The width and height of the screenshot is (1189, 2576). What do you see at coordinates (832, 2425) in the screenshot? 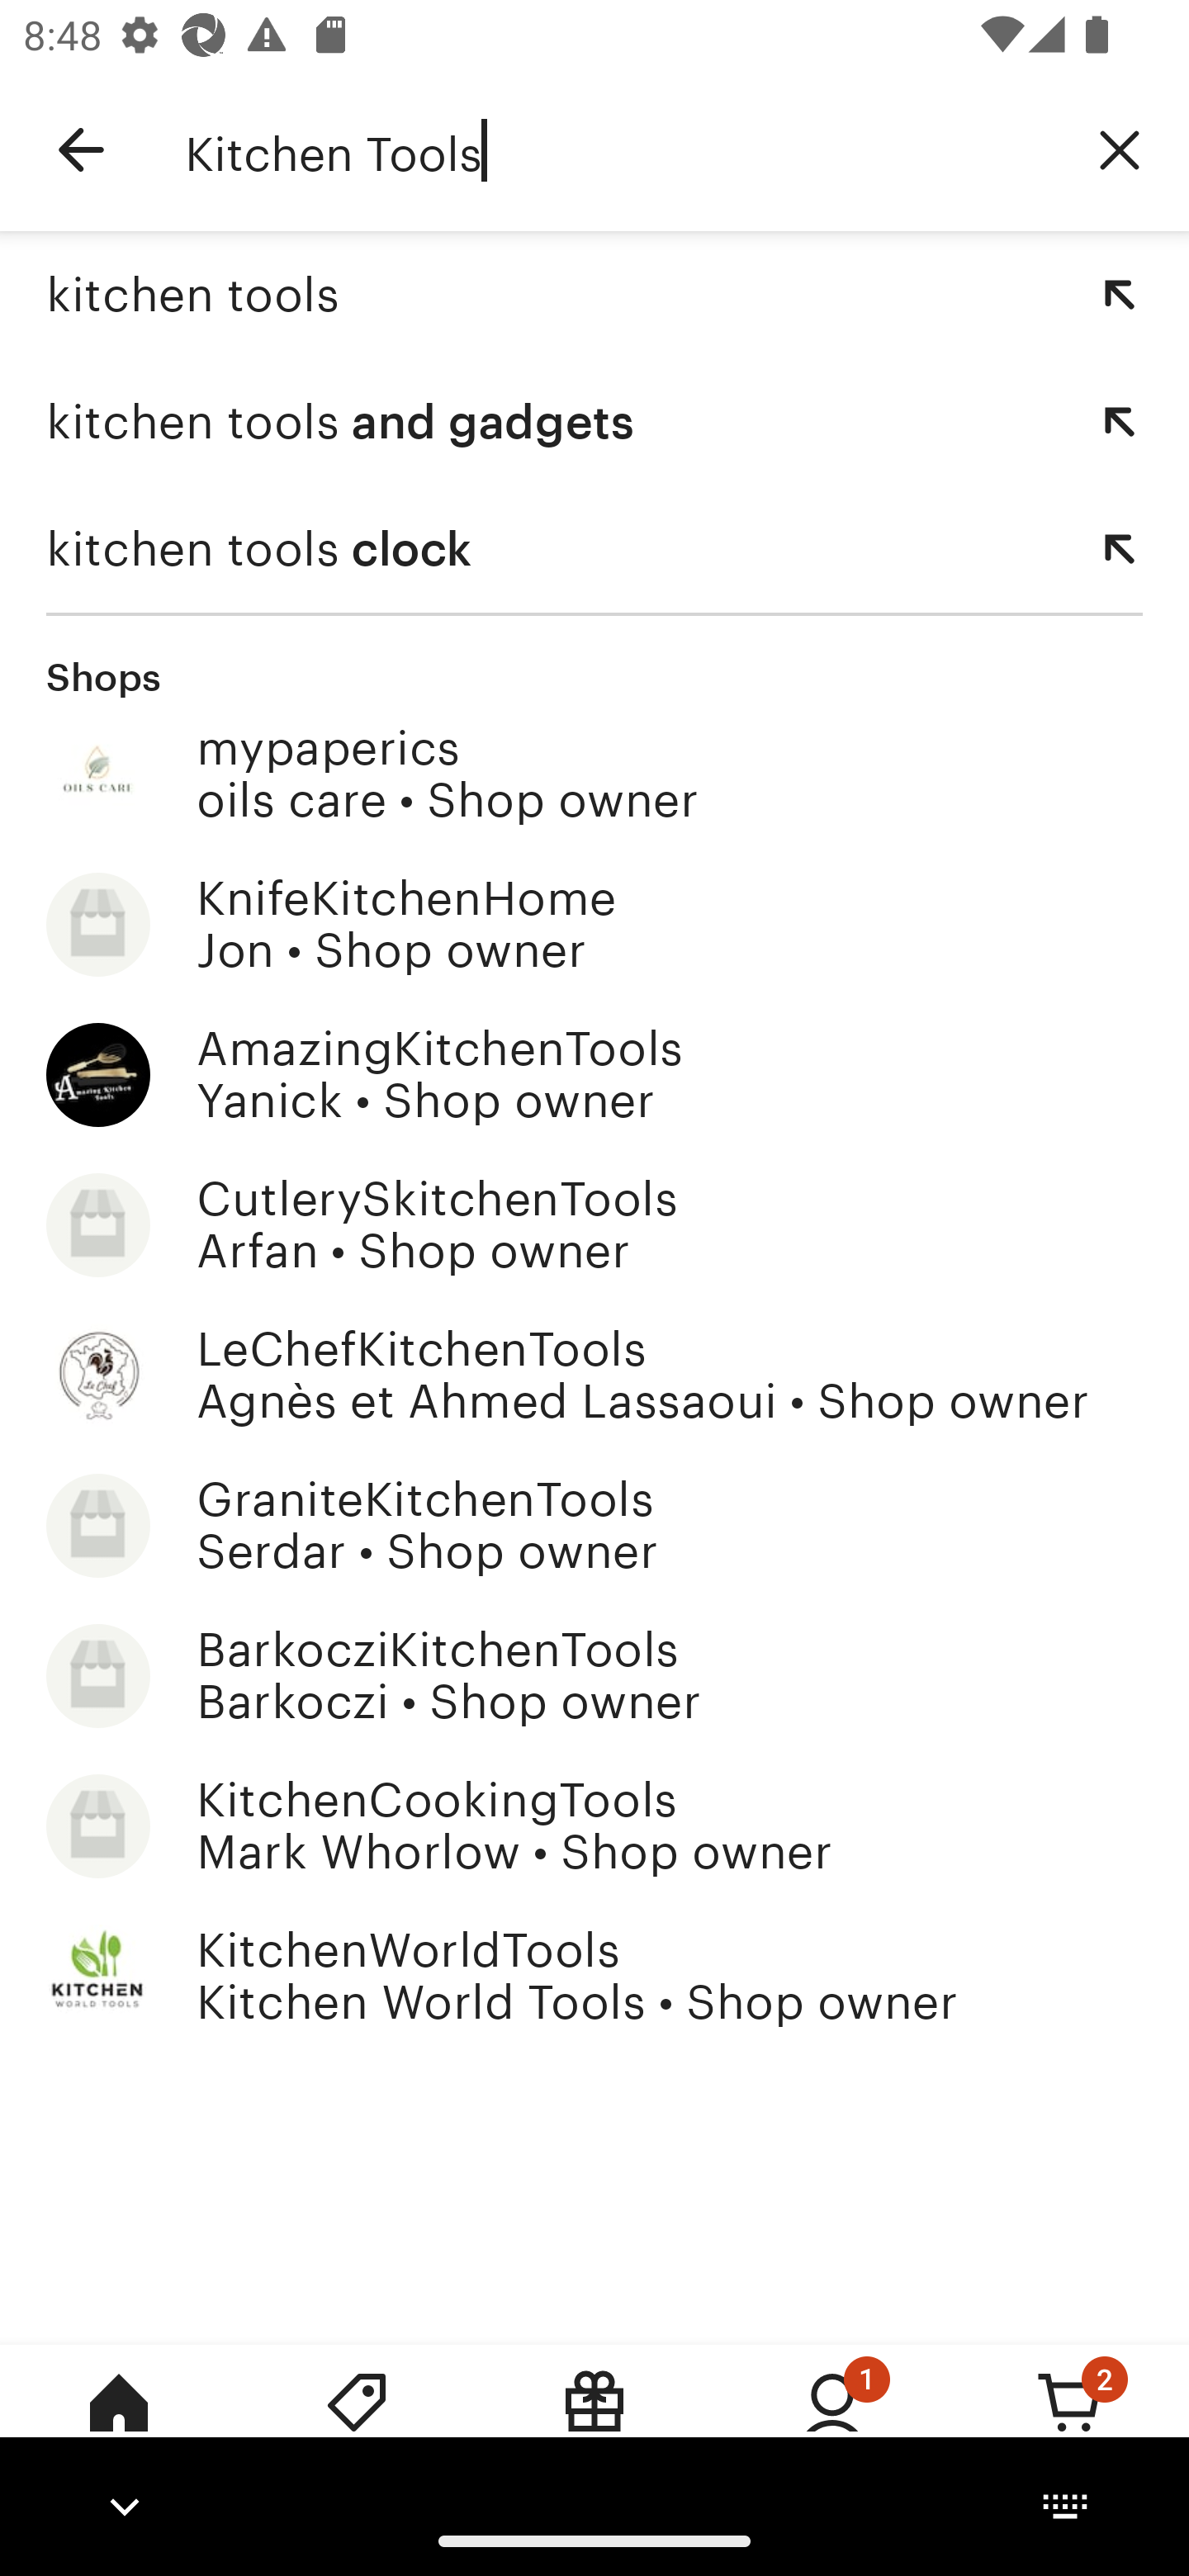
I see `You, 1 new notification` at bounding box center [832, 2425].